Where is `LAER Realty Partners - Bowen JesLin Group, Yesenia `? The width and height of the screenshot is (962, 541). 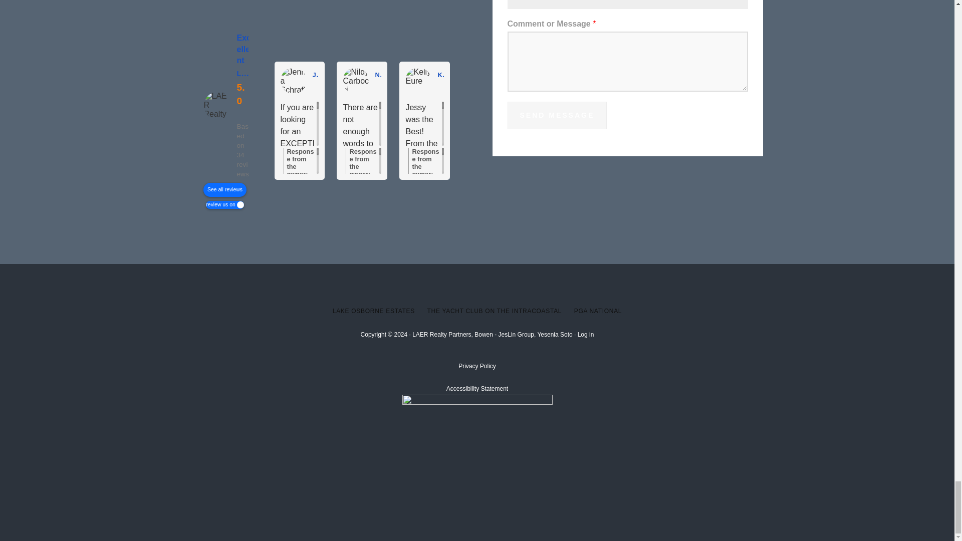
LAER Realty Partners - Bowen JesLin Group, Yesenia  is located at coordinates (217, 105).